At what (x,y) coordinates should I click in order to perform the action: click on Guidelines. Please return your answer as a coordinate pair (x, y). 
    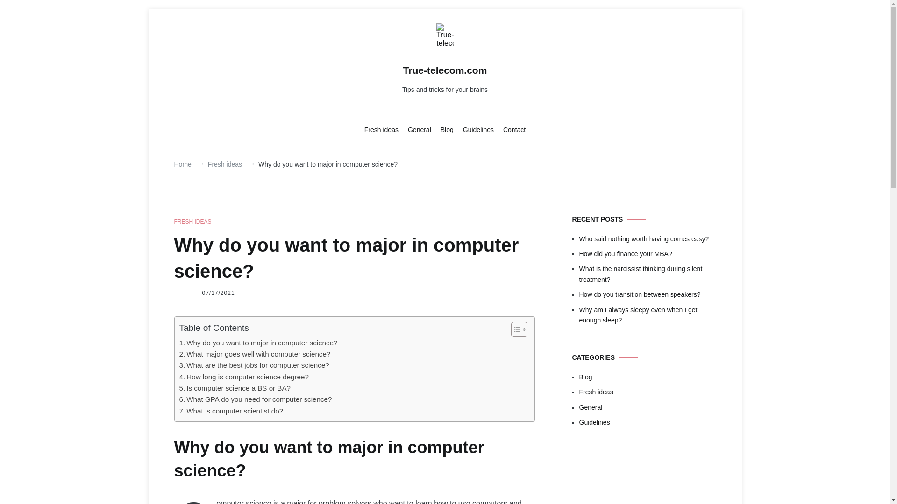
    Looking at the image, I should click on (478, 130).